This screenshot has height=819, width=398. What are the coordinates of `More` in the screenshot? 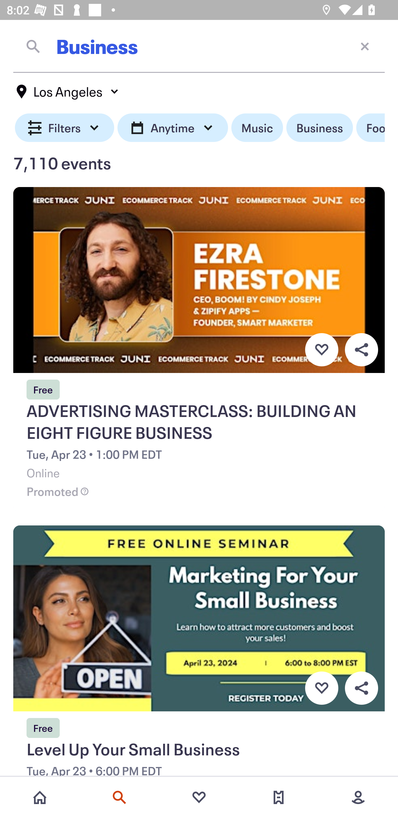 It's located at (358, 797).